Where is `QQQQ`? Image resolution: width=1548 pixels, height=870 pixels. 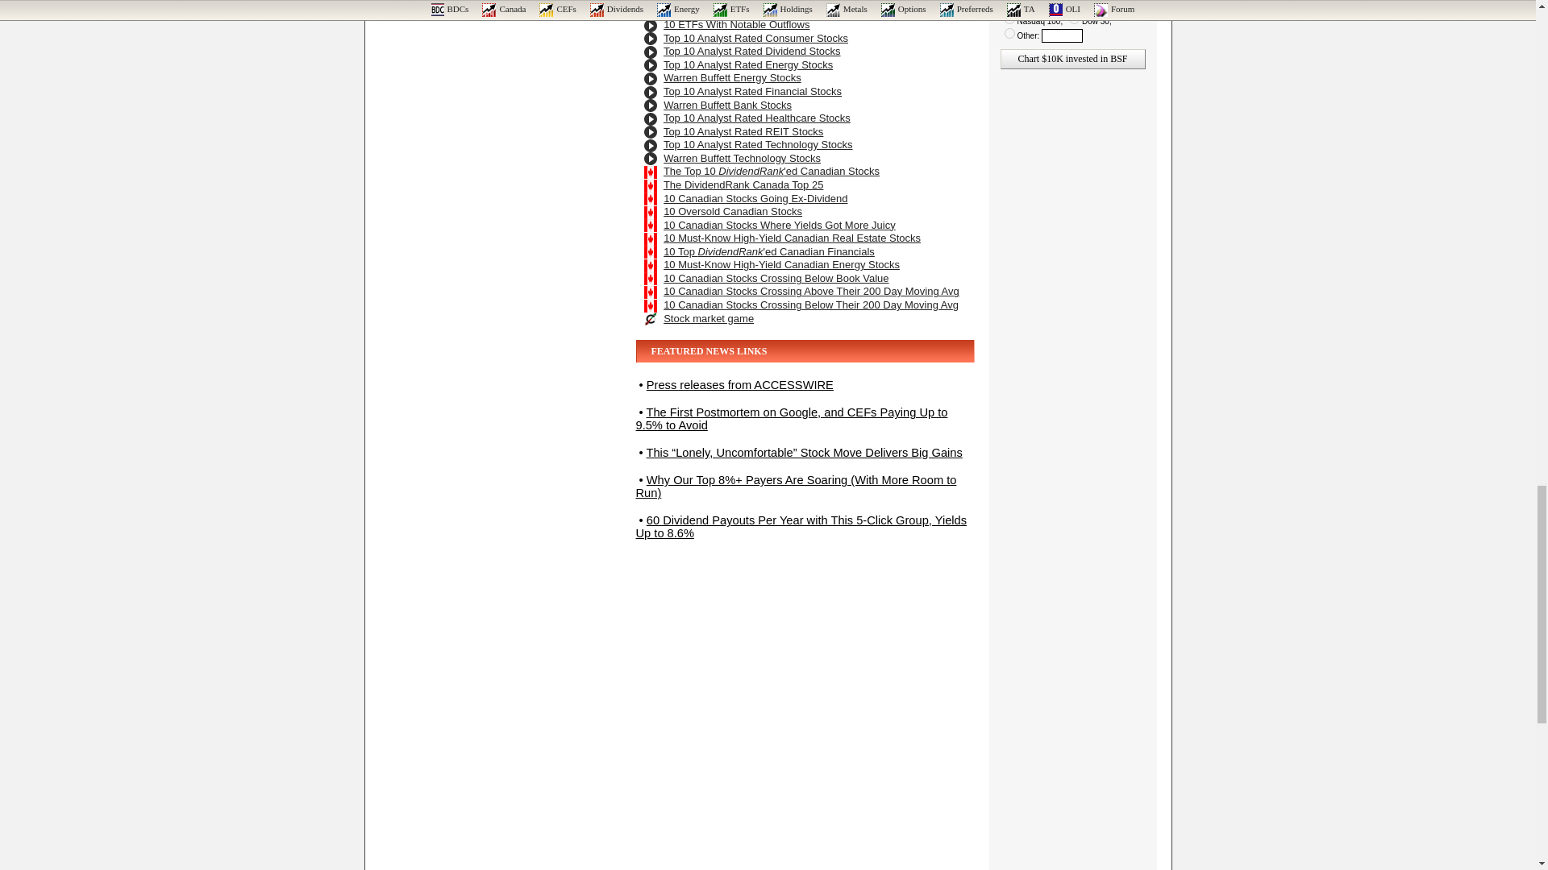
QQQQ is located at coordinates (1009, 19).